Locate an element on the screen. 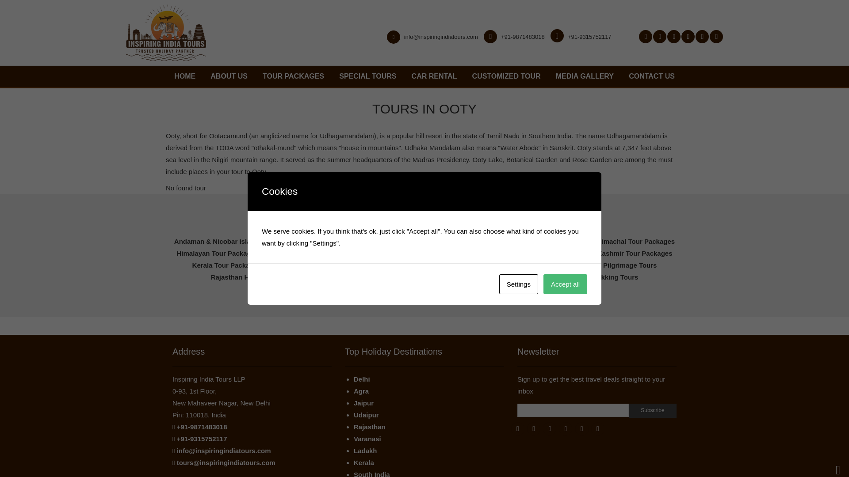 The image size is (849, 477). ABOUT US is located at coordinates (229, 76).